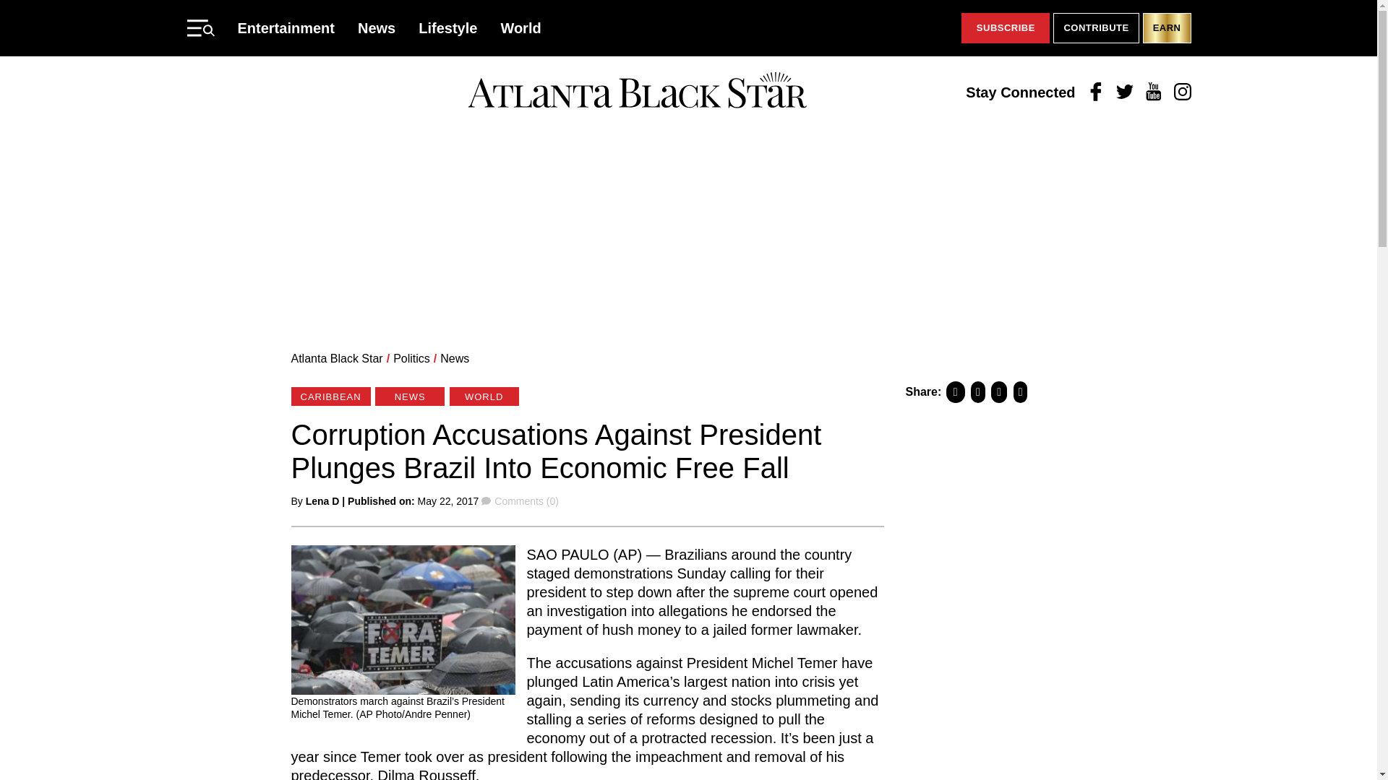 The height and width of the screenshot is (780, 1388). I want to click on EARN, so click(1167, 28).